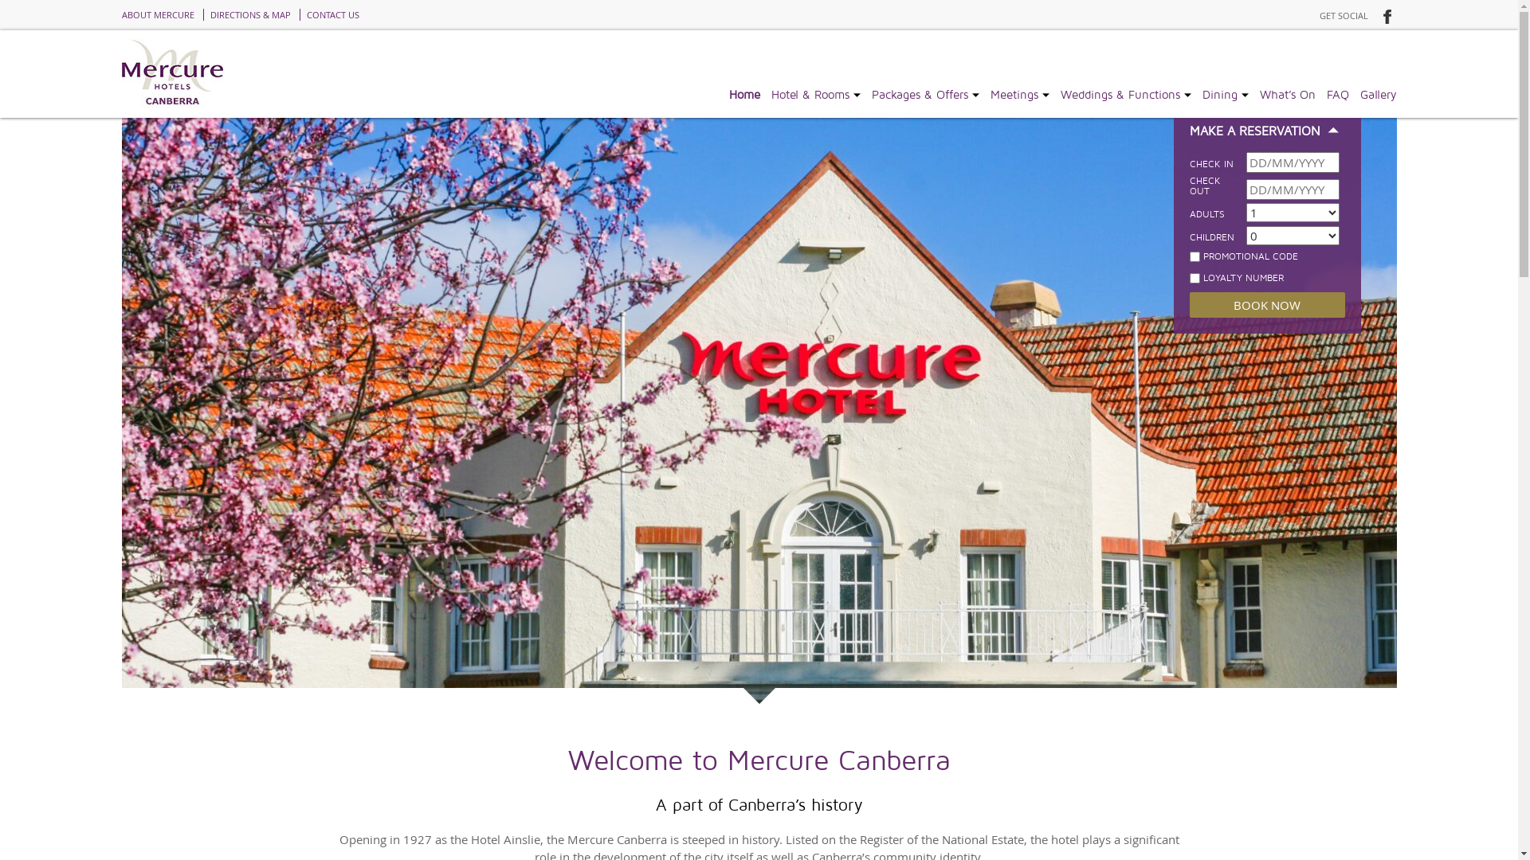 The image size is (1530, 860). I want to click on Facebook, so click(1385, 15).